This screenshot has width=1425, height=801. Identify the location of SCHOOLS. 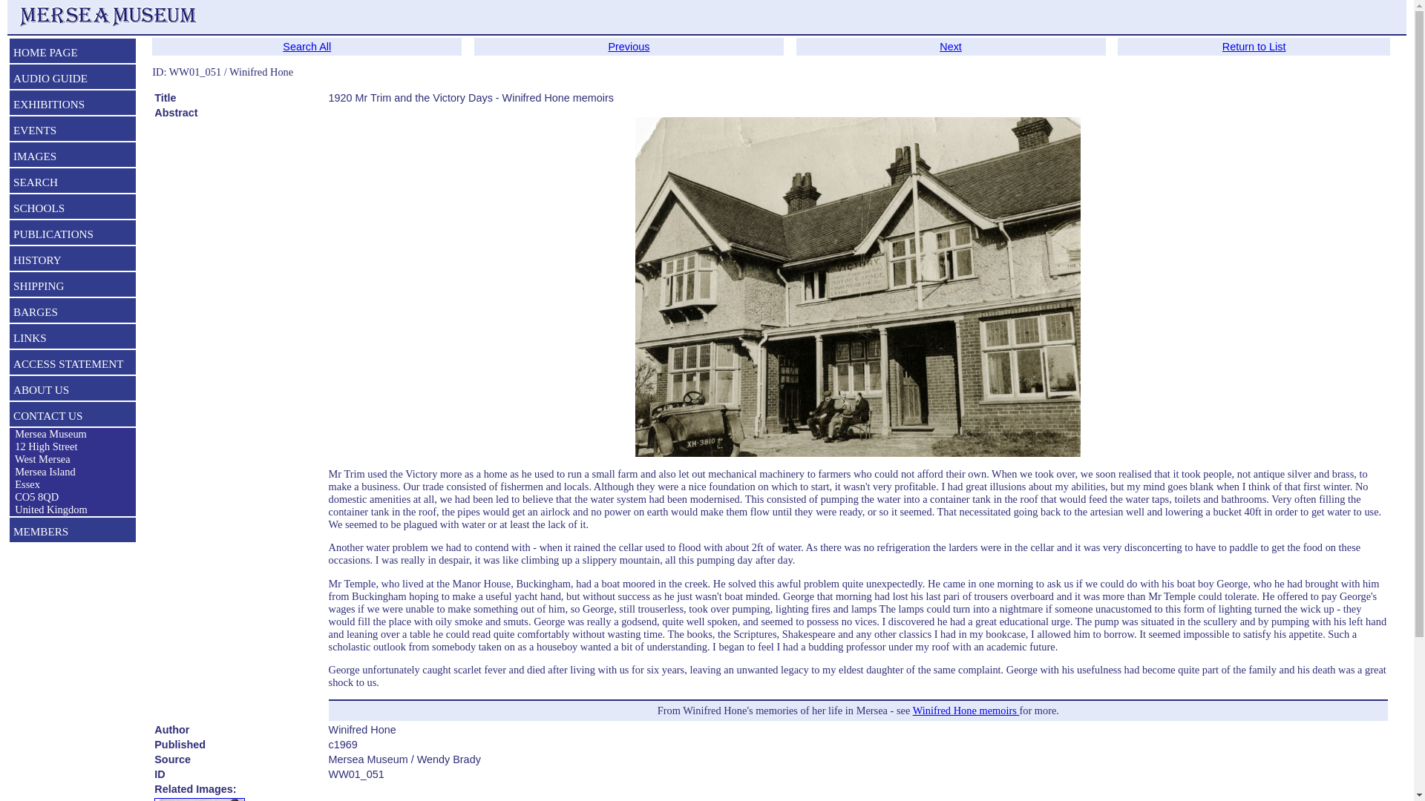
(73, 209).